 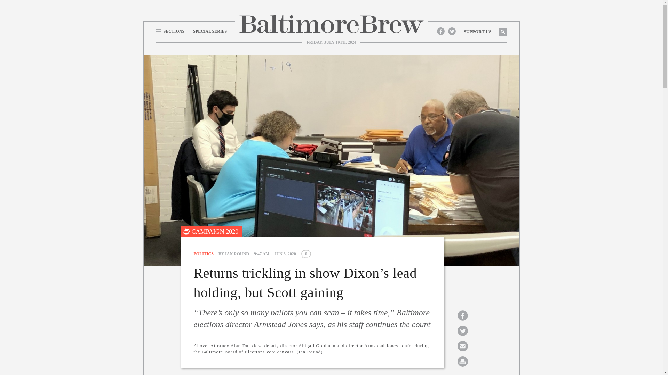 What do you see at coordinates (462, 346) in the screenshot?
I see `Email this article` at bounding box center [462, 346].